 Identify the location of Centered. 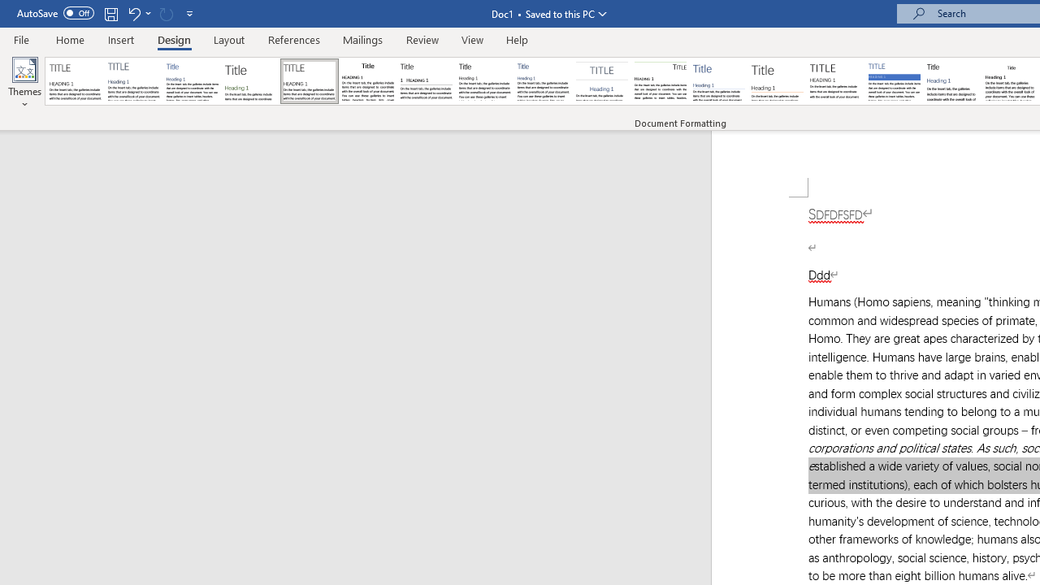
(601, 81).